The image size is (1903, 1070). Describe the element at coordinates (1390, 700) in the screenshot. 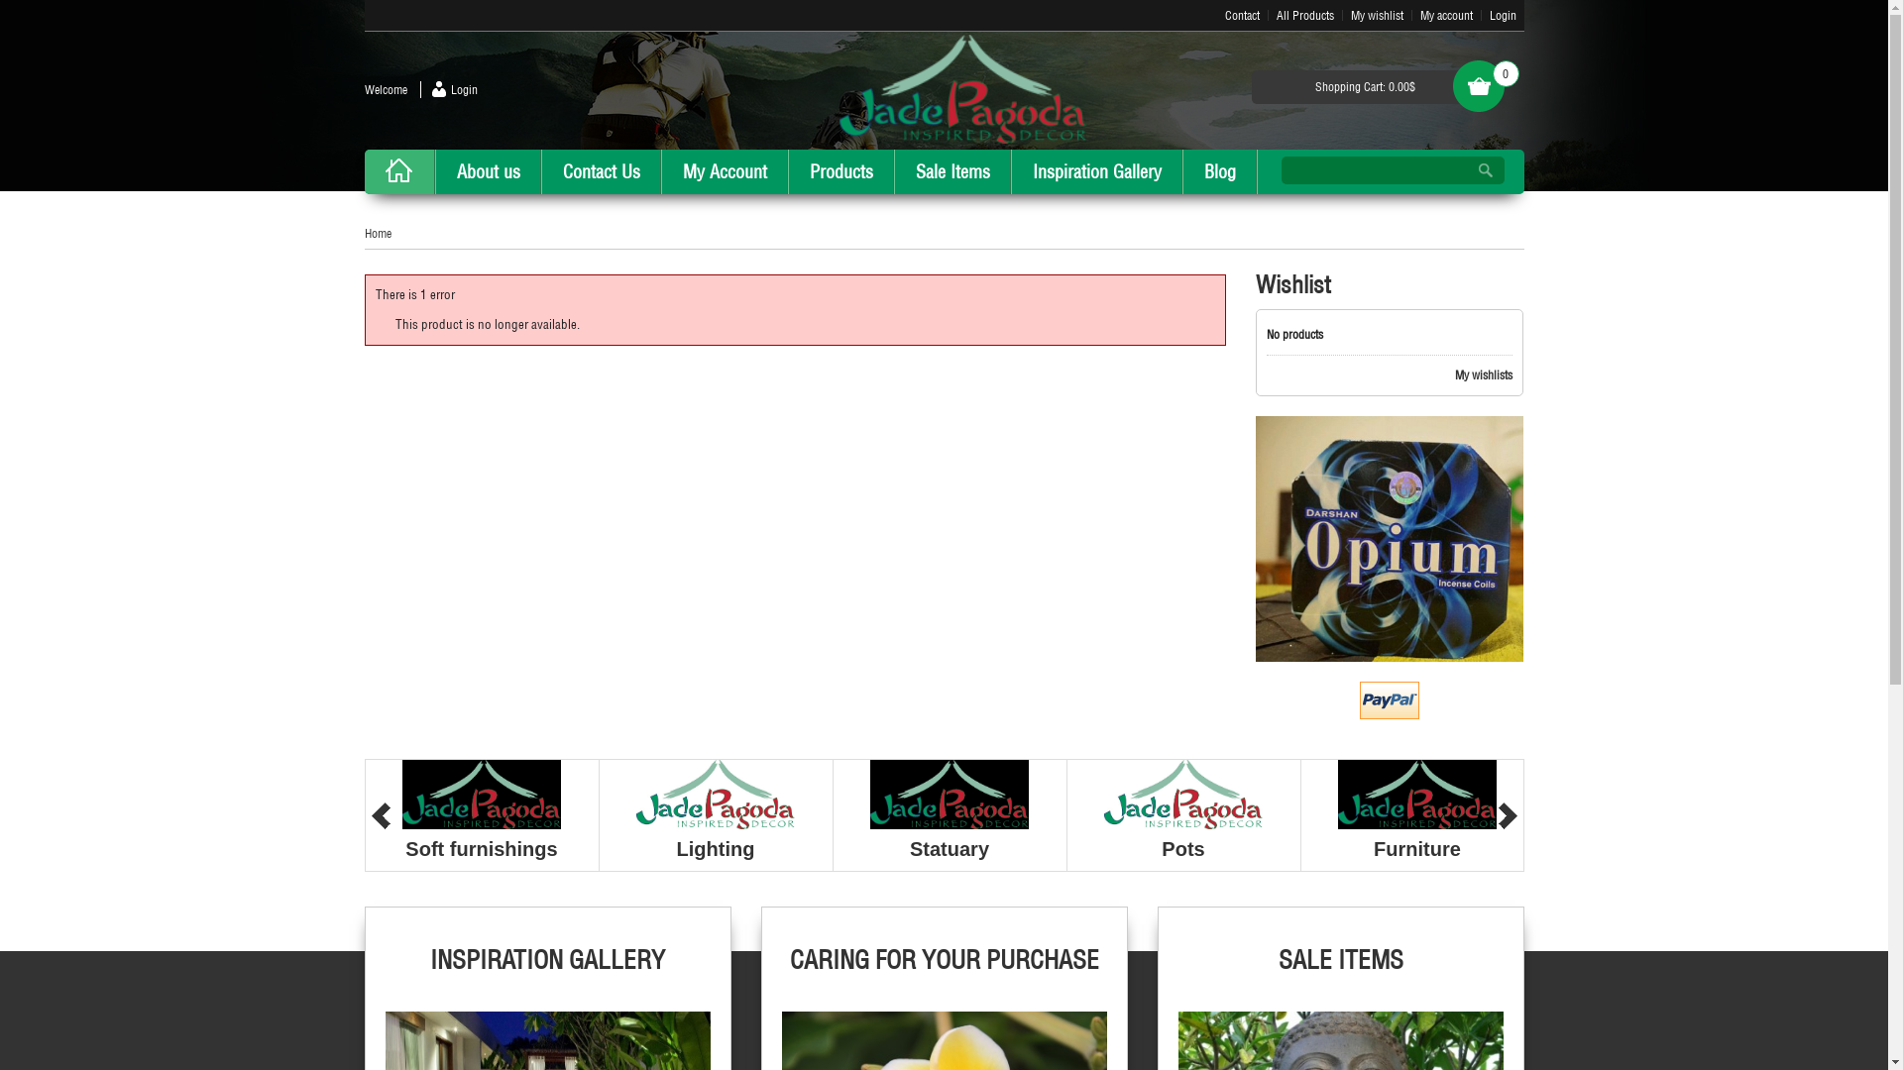

I see `Pay with PayPal` at that location.